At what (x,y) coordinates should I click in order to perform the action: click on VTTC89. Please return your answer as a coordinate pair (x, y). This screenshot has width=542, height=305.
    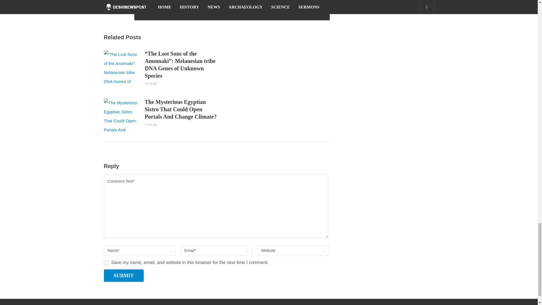
    Looking at the image, I should click on (284, 10).